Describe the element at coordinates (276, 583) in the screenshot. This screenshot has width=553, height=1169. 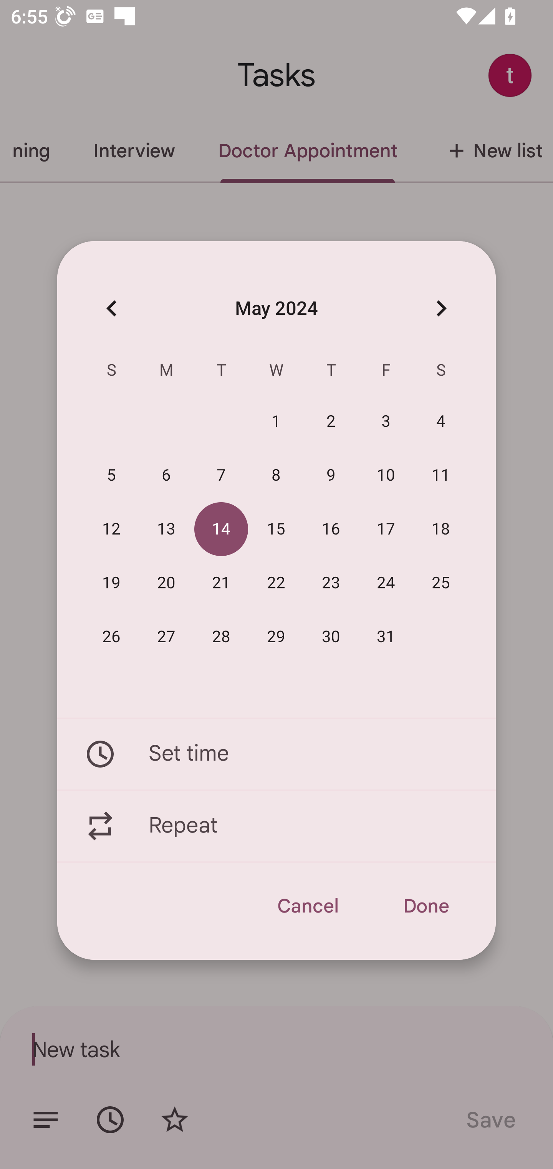
I see `22 22 May 2024` at that location.